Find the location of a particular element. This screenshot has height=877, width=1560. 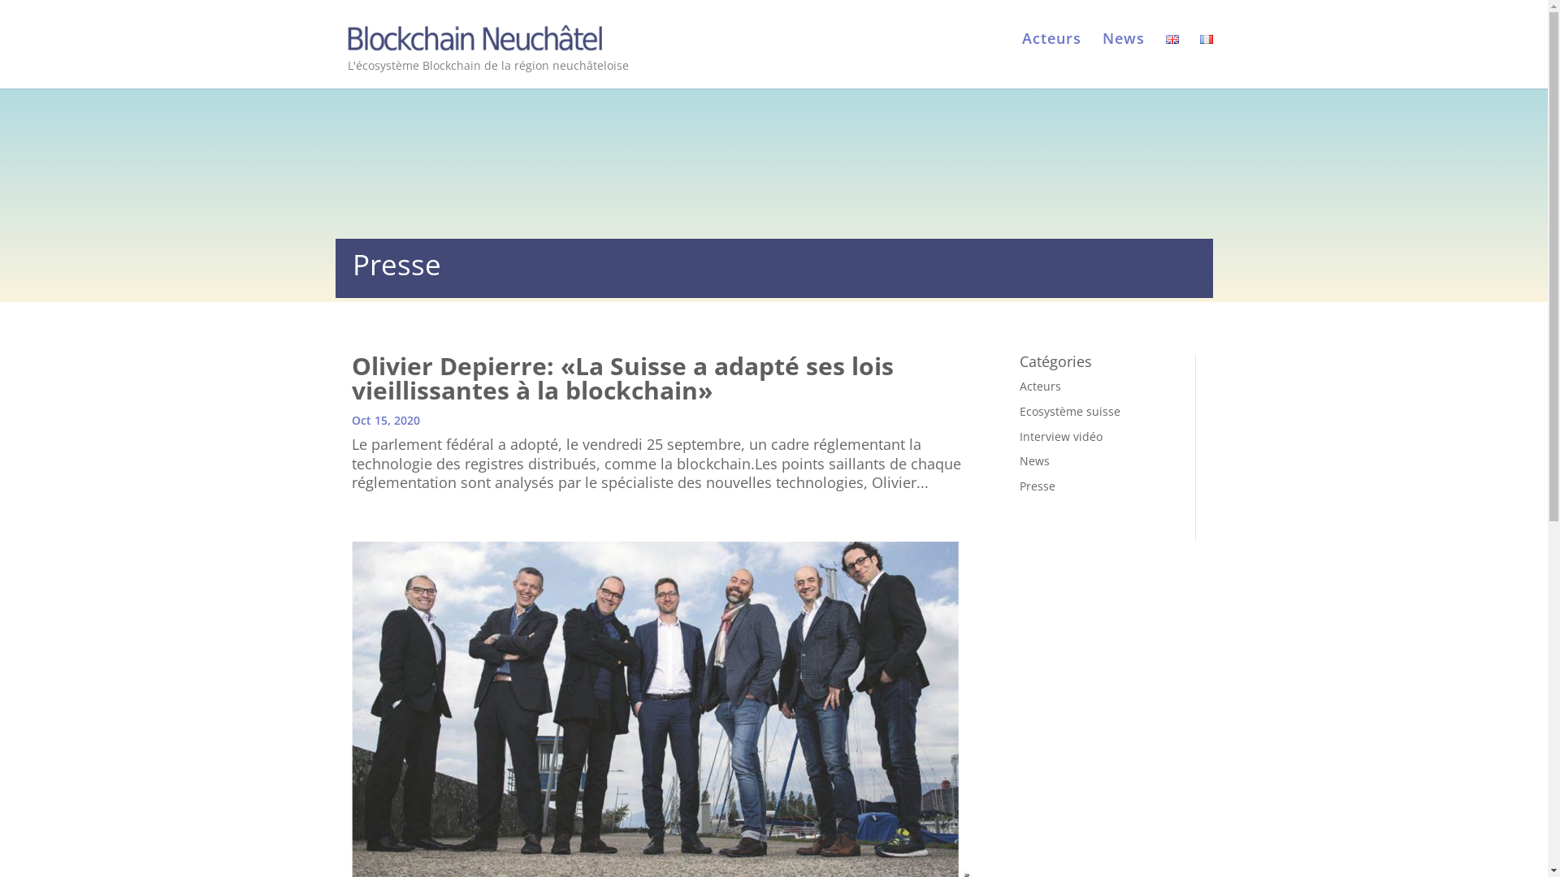

Acteurs is located at coordinates (1051, 54).